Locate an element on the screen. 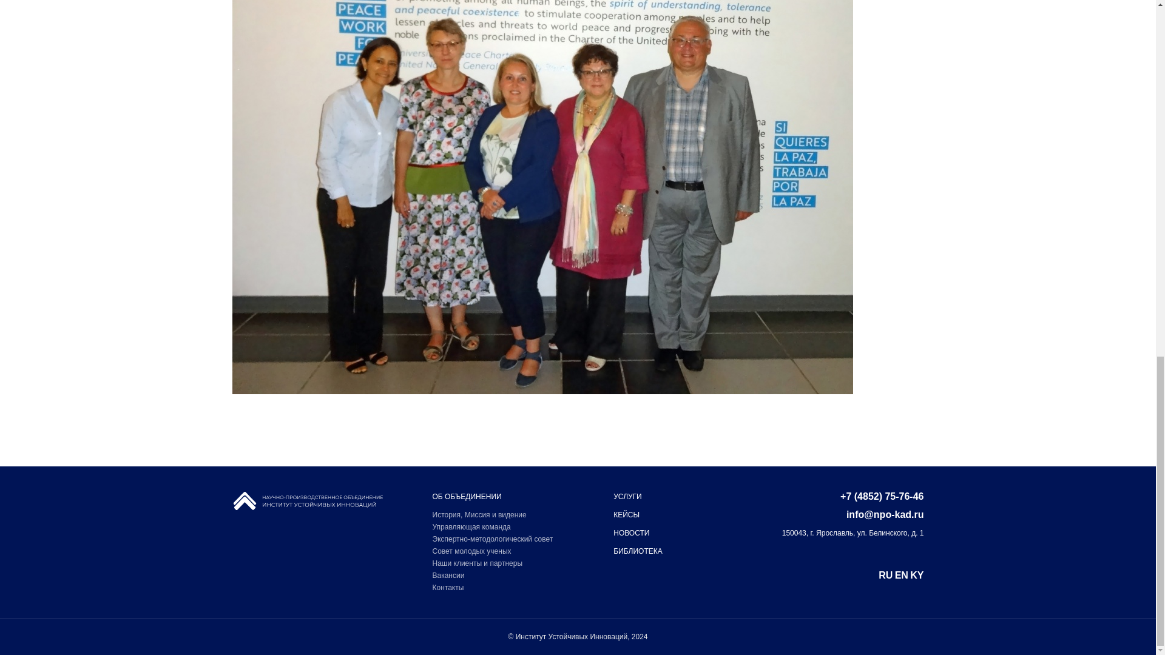 This screenshot has height=655, width=1165. RU is located at coordinates (885, 575).